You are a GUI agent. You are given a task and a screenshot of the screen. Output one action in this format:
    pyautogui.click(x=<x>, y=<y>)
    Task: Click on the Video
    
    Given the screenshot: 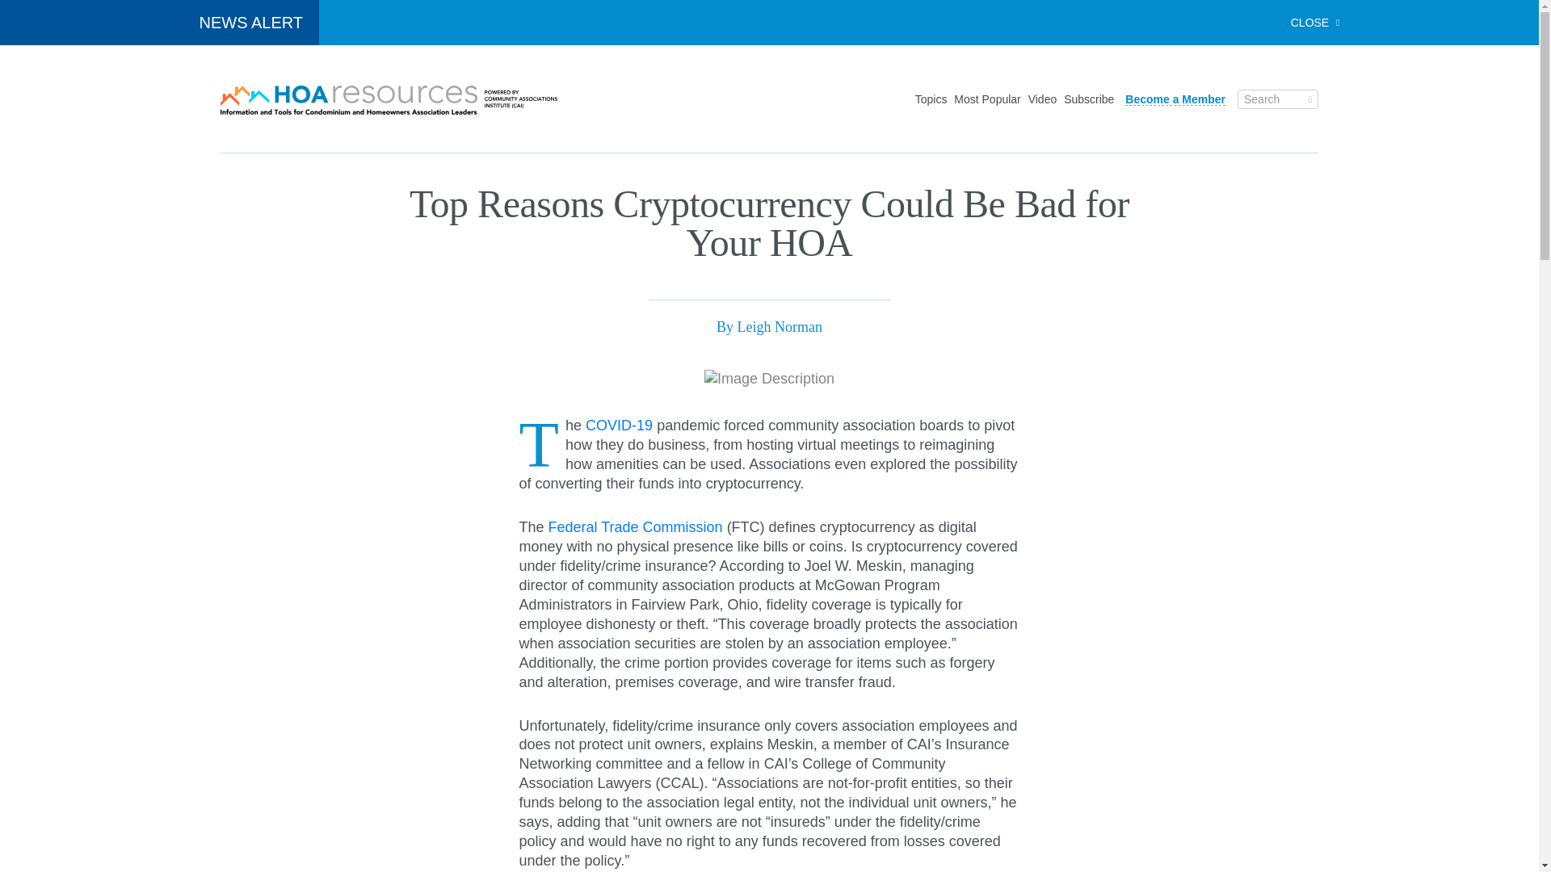 What is the action you would take?
    pyautogui.click(x=1042, y=99)
    